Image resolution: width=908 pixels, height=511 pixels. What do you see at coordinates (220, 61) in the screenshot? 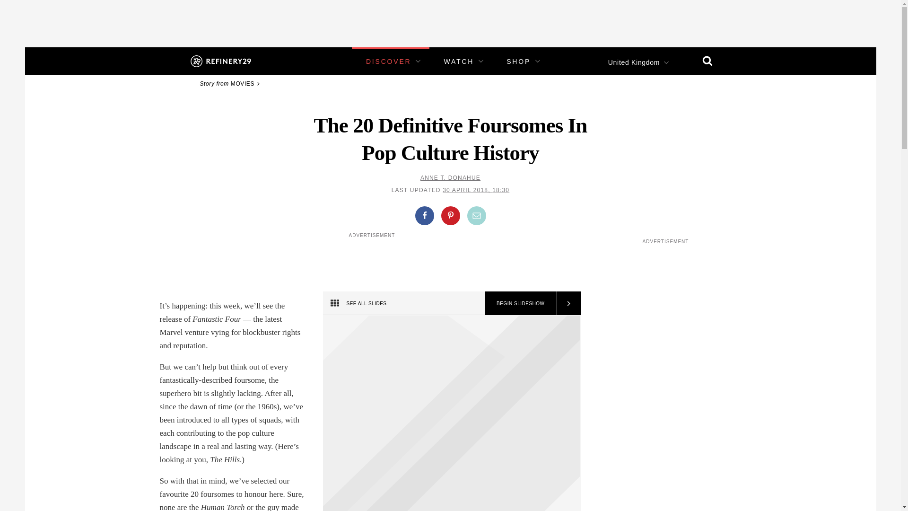
I see `Refinery29` at bounding box center [220, 61].